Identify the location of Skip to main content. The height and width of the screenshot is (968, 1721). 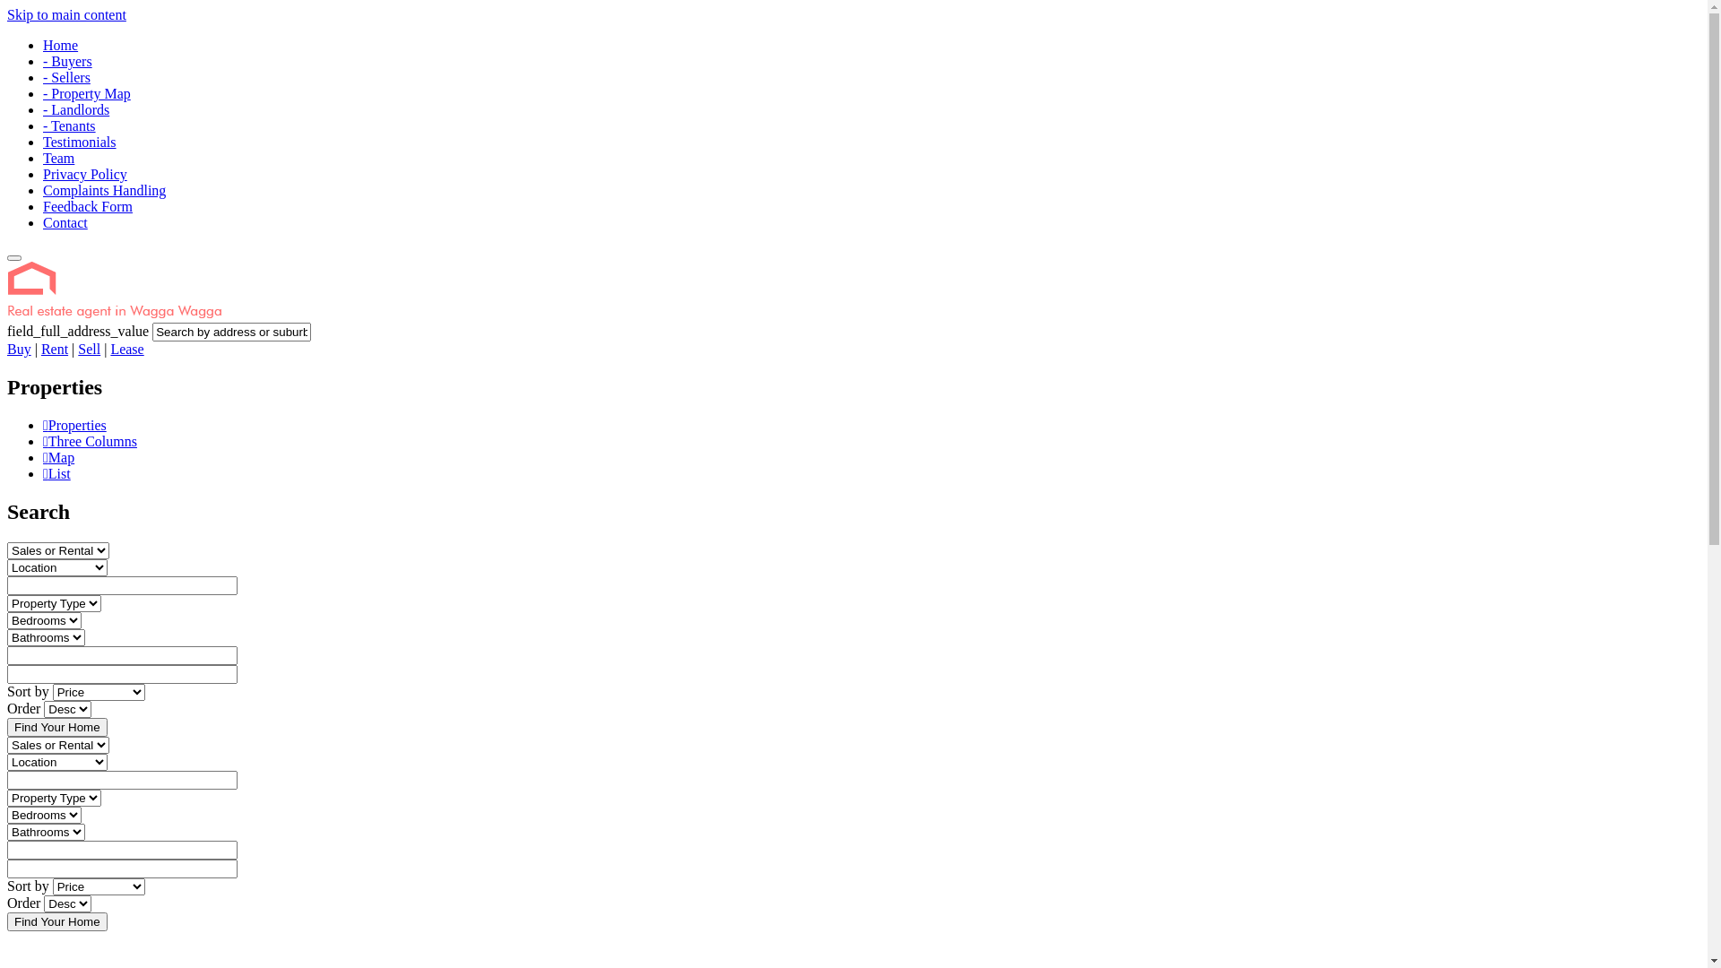
(66, 14).